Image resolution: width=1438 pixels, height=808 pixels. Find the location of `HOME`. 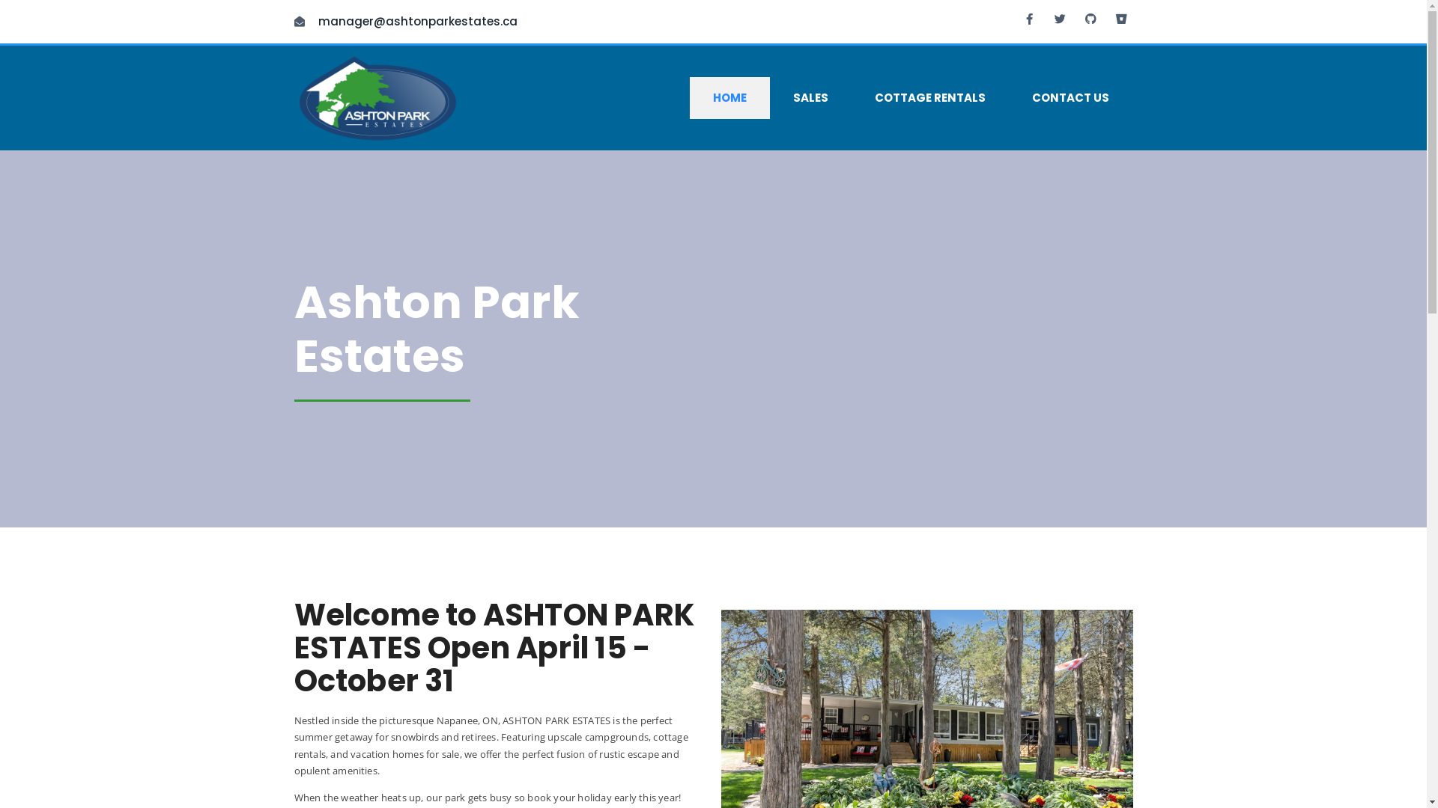

HOME is located at coordinates (729, 98).